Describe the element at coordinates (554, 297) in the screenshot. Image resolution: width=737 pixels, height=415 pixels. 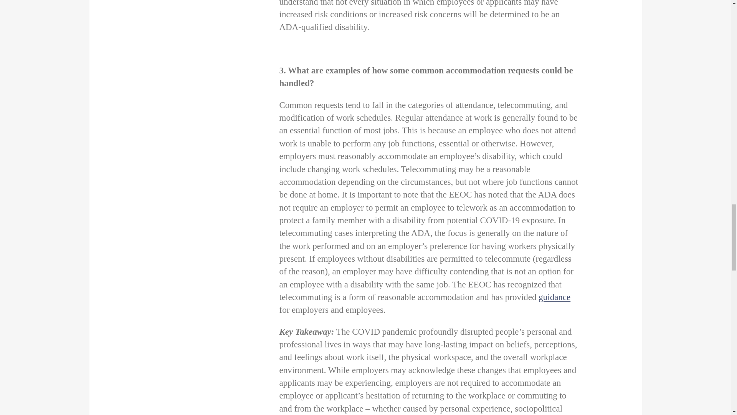
I see `guidance` at that location.